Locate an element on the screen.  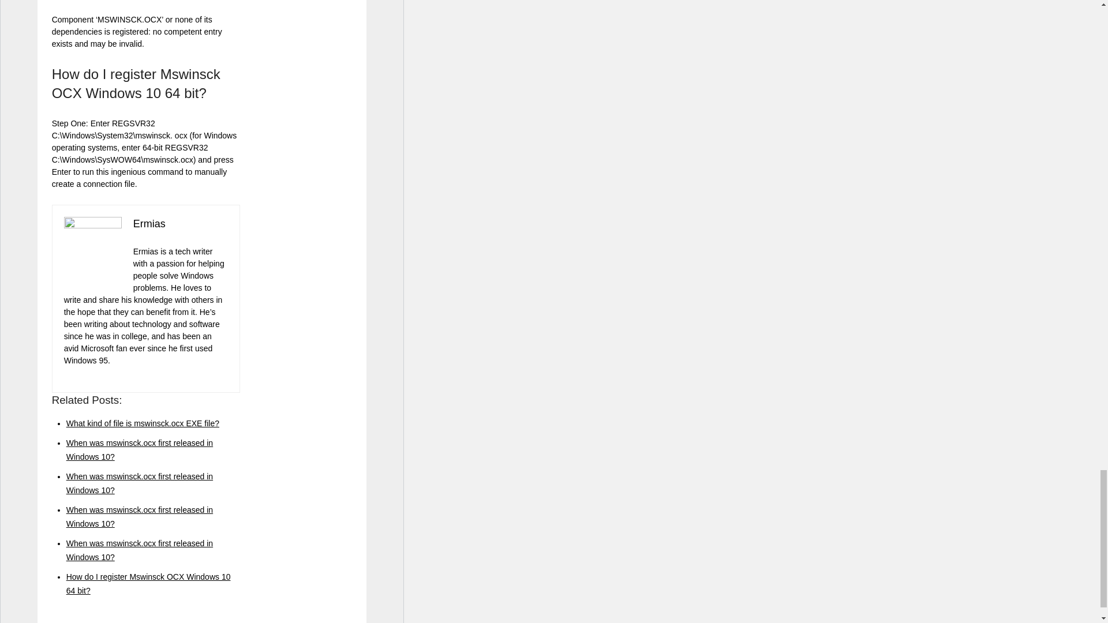
When was mswinsck.ocx first released in Windows 10? is located at coordinates (140, 550).